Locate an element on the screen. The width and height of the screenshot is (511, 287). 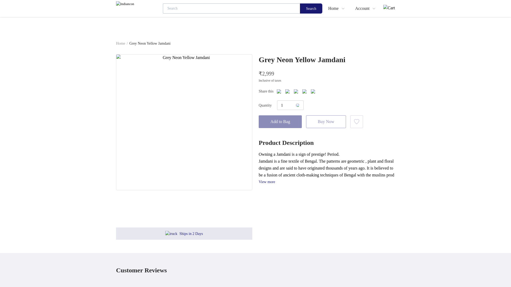
Buy Now is located at coordinates (326, 122).